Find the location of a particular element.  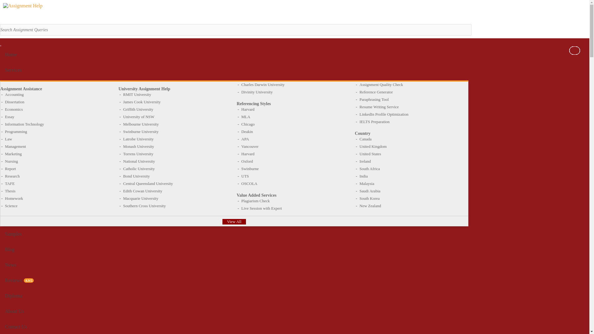

Law is located at coordinates (8, 139).